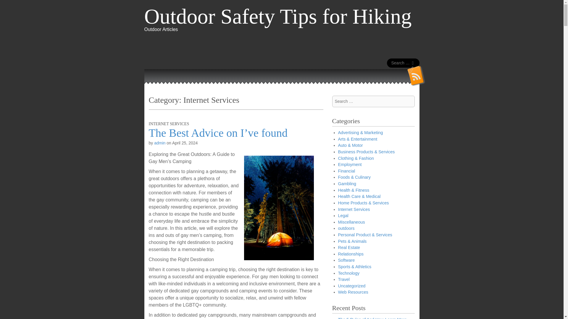 This screenshot has height=319, width=568. What do you see at coordinates (185, 143) in the screenshot?
I see `April 25, 2024` at bounding box center [185, 143].